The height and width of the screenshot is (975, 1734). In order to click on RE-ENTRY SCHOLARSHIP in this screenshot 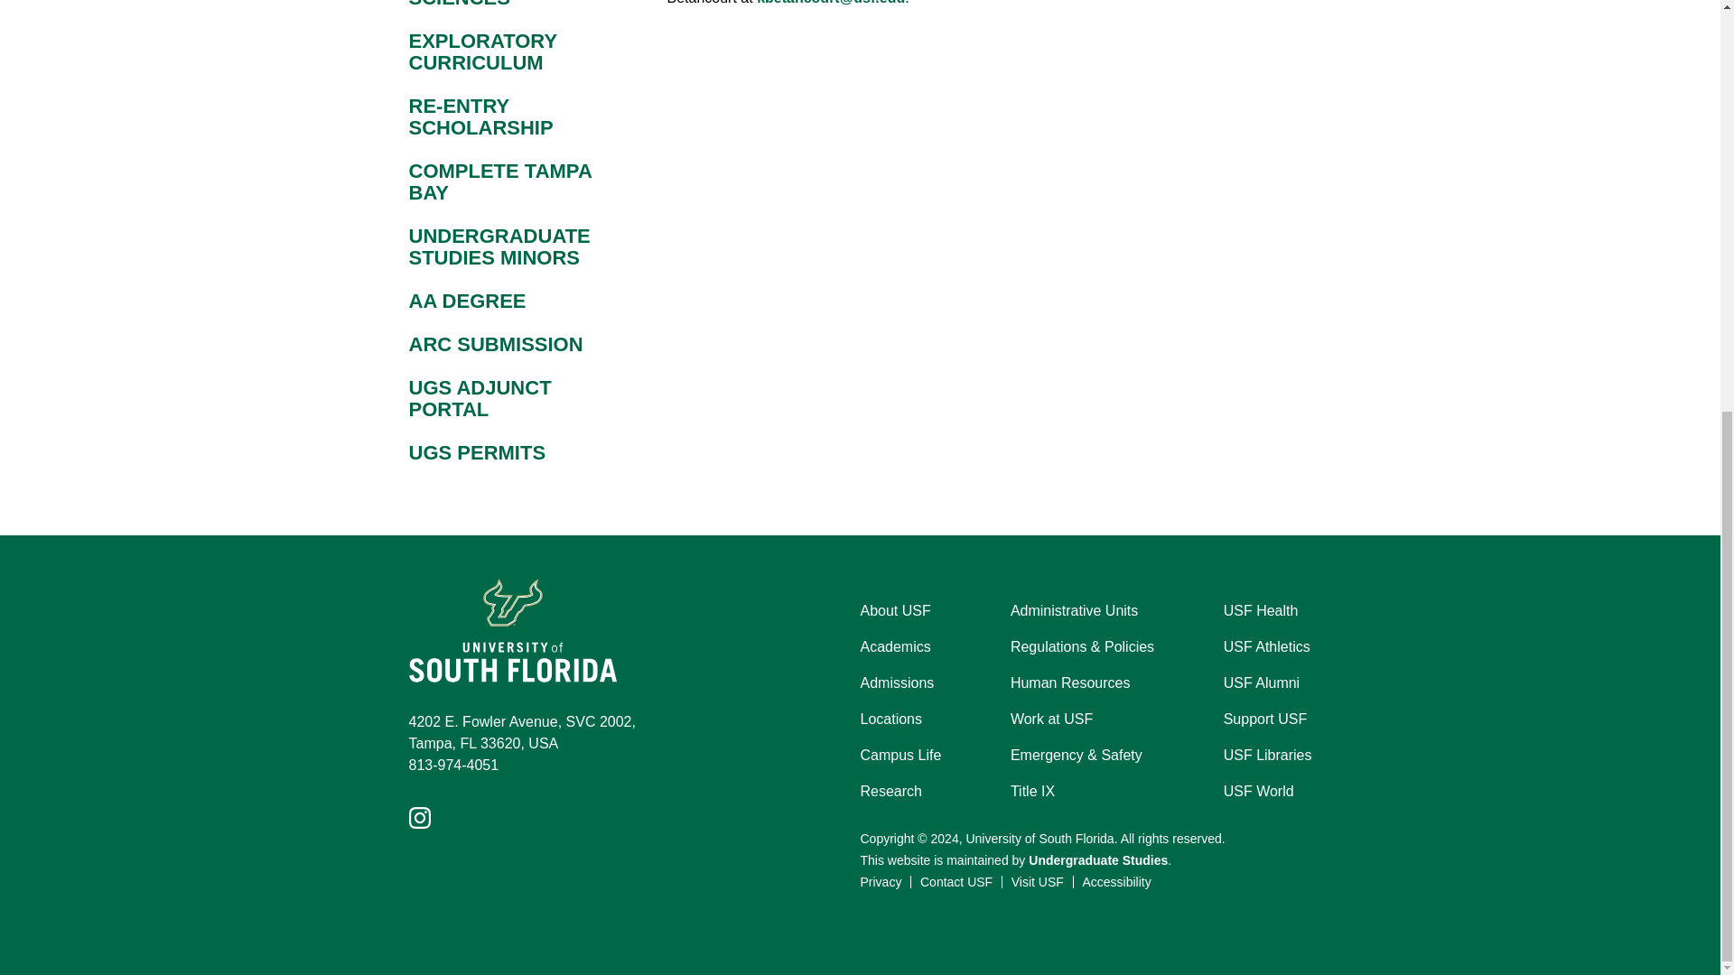, I will do `click(515, 117)`.